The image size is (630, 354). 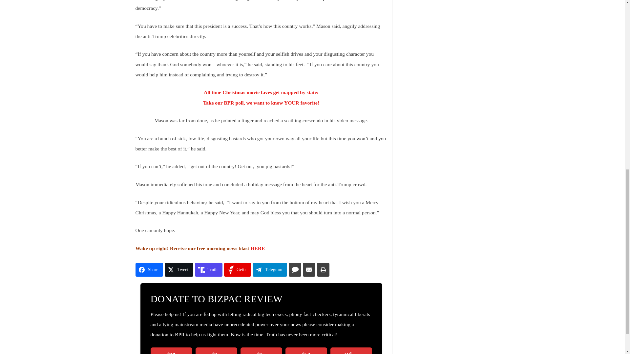 I want to click on Telegram, so click(x=270, y=269).